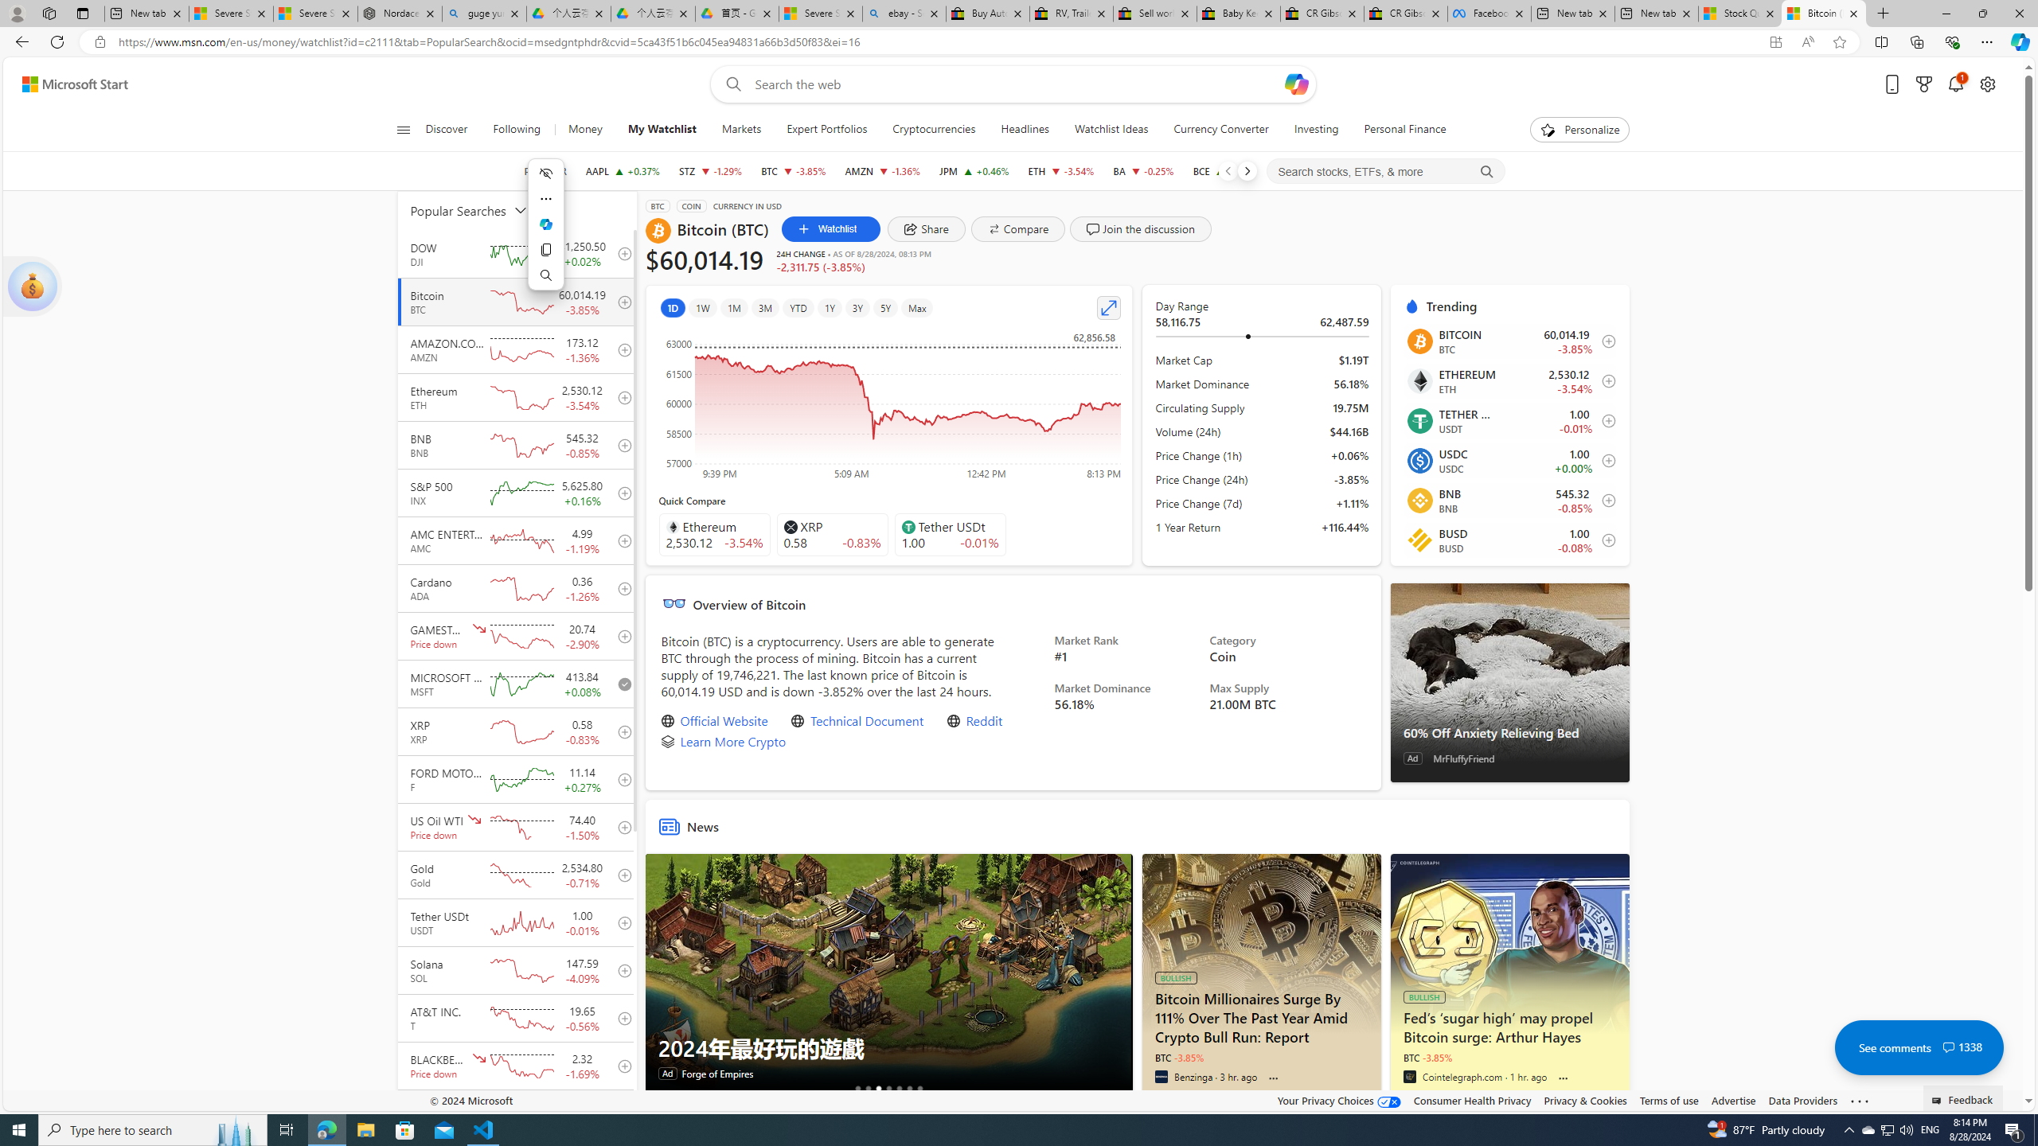 The image size is (2038, 1146). Describe the element at coordinates (799, 307) in the screenshot. I see `YTD` at that location.